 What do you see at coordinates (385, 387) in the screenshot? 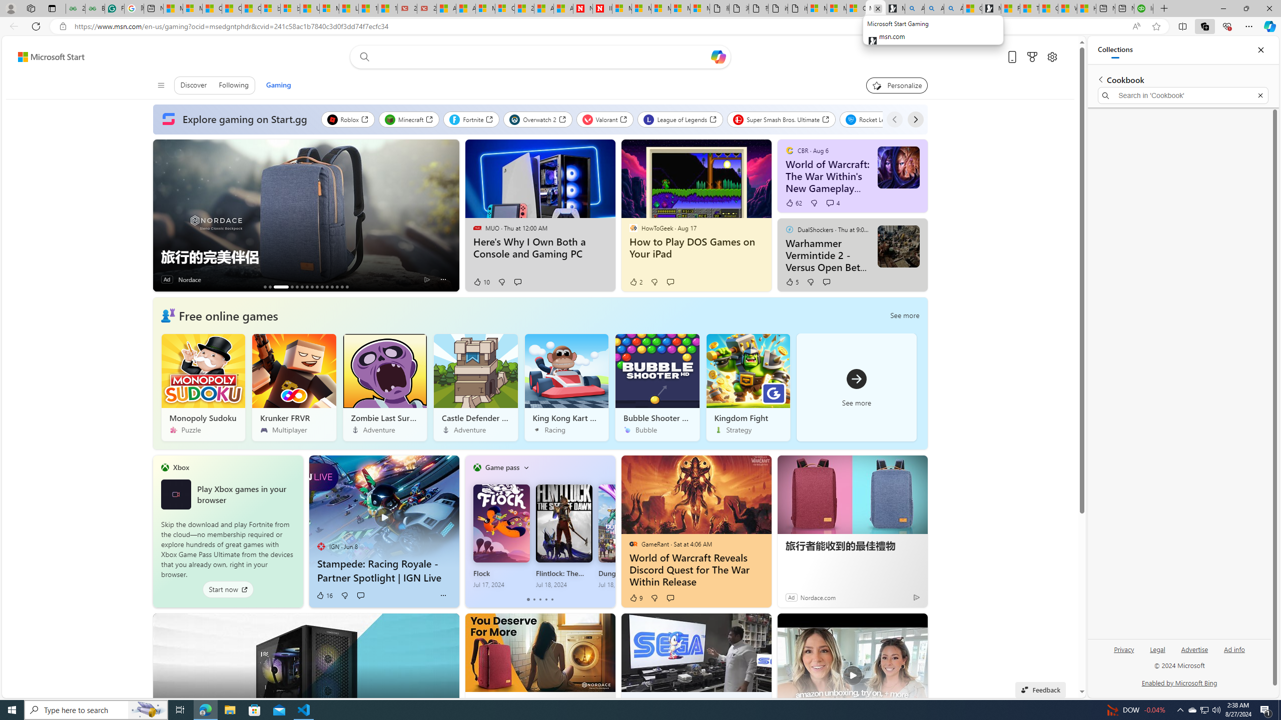
I see `Zombie Last Survivor` at bounding box center [385, 387].